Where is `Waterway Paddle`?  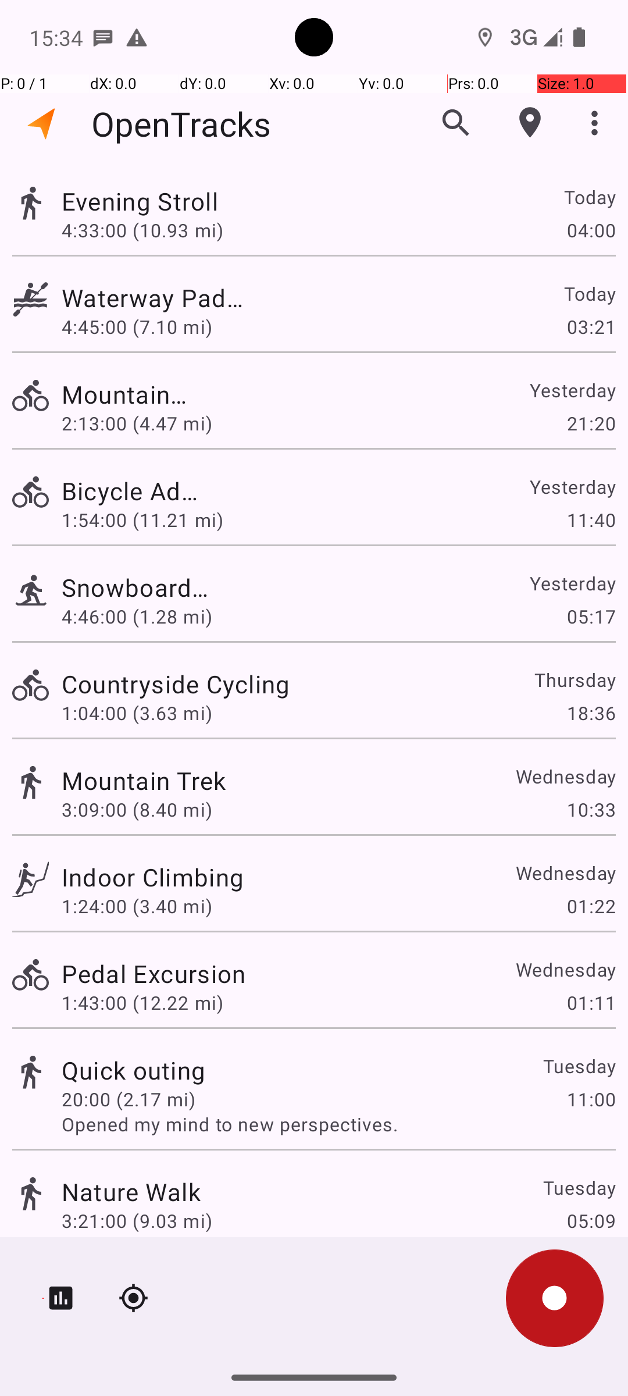
Waterway Paddle is located at coordinates (154, 298).